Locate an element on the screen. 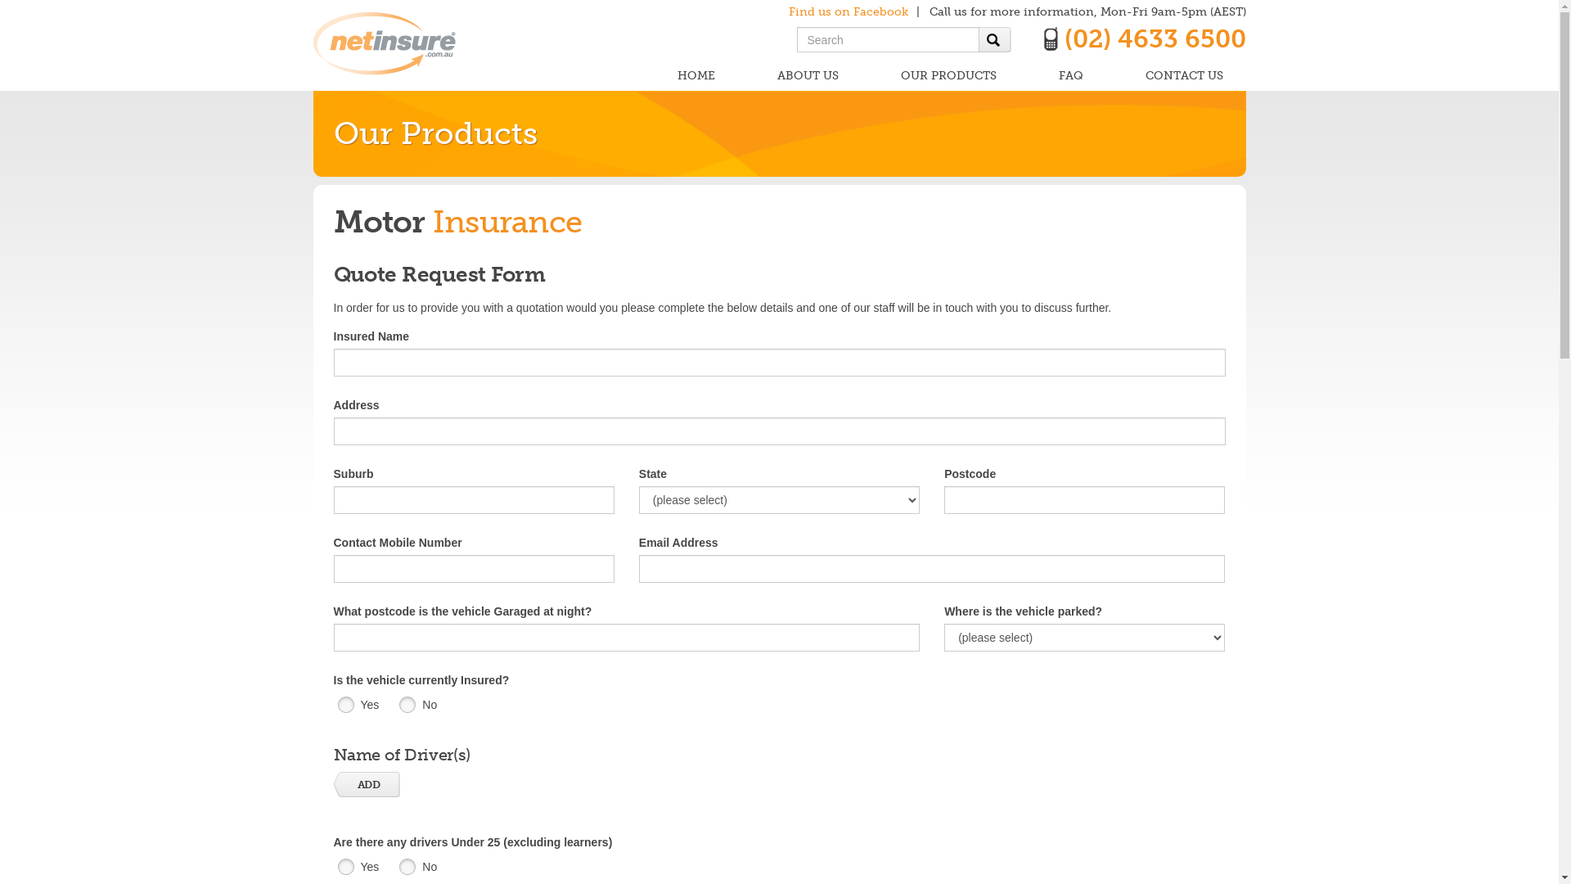 This screenshot has width=1571, height=884. HOME is located at coordinates (696, 76).